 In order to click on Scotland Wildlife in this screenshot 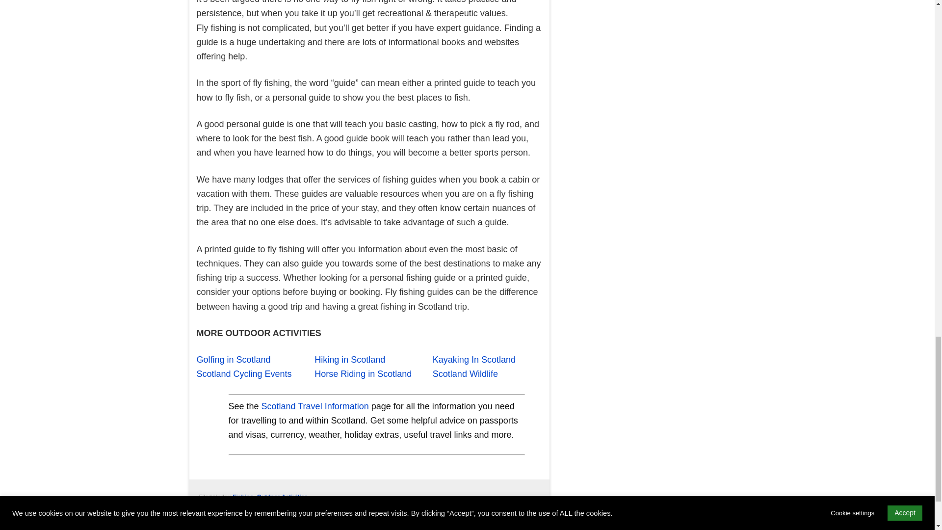, I will do `click(465, 374)`.